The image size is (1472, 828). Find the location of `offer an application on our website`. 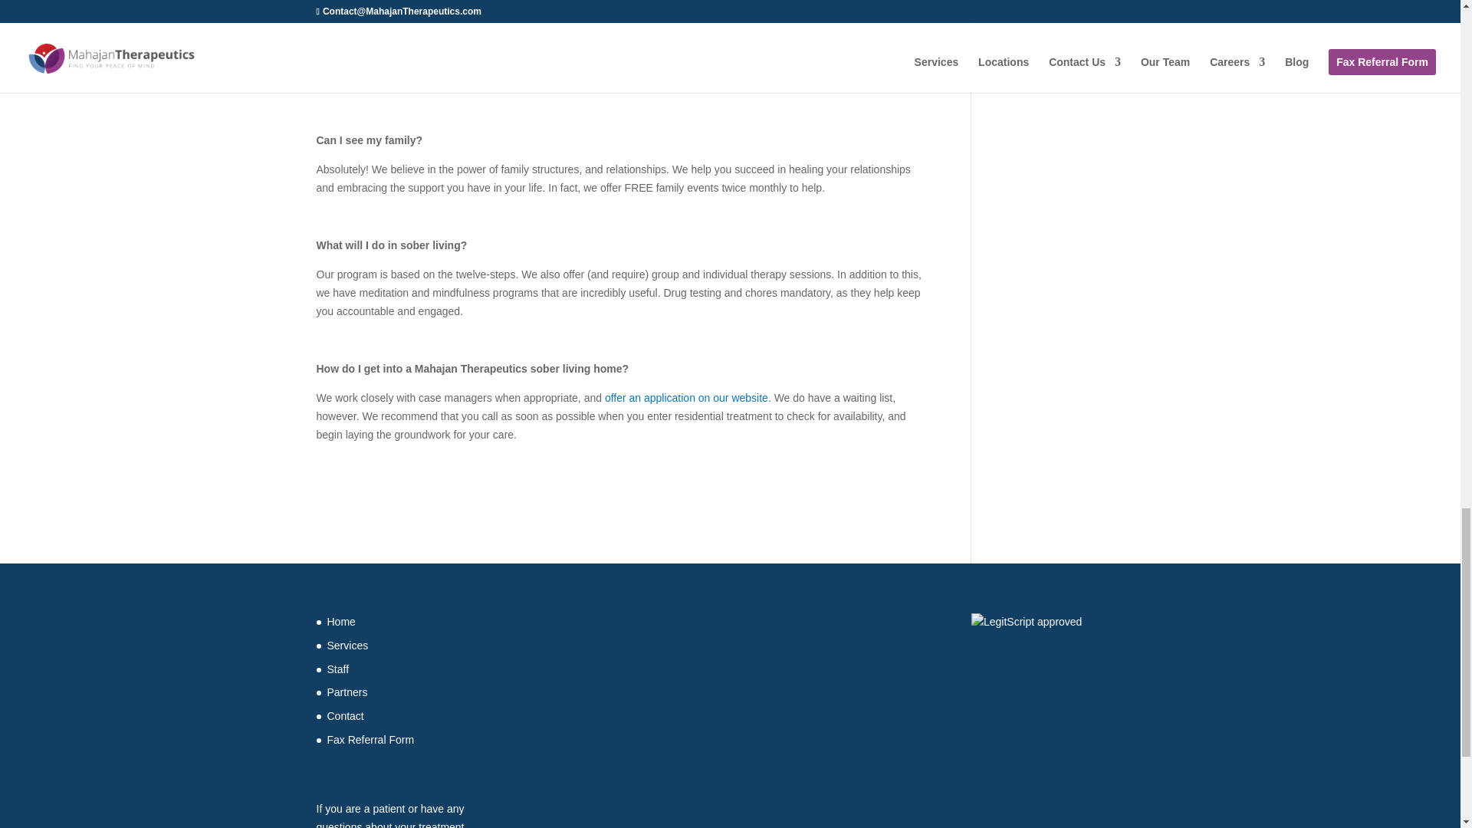

offer an application on our website is located at coordinates (687, 397).